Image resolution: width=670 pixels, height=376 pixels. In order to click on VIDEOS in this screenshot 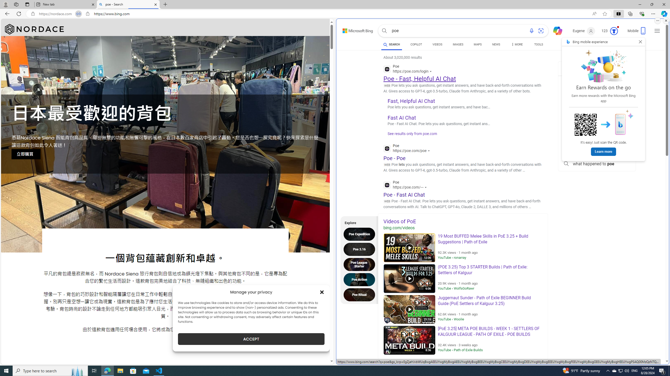, I will do `click(437, 44)`.